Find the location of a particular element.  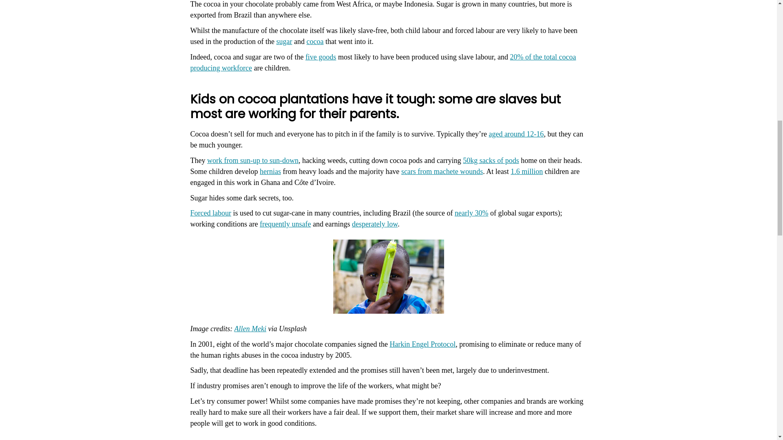

allen meki rocgrdenx54 unsplash is located at coordinates (388, 276).